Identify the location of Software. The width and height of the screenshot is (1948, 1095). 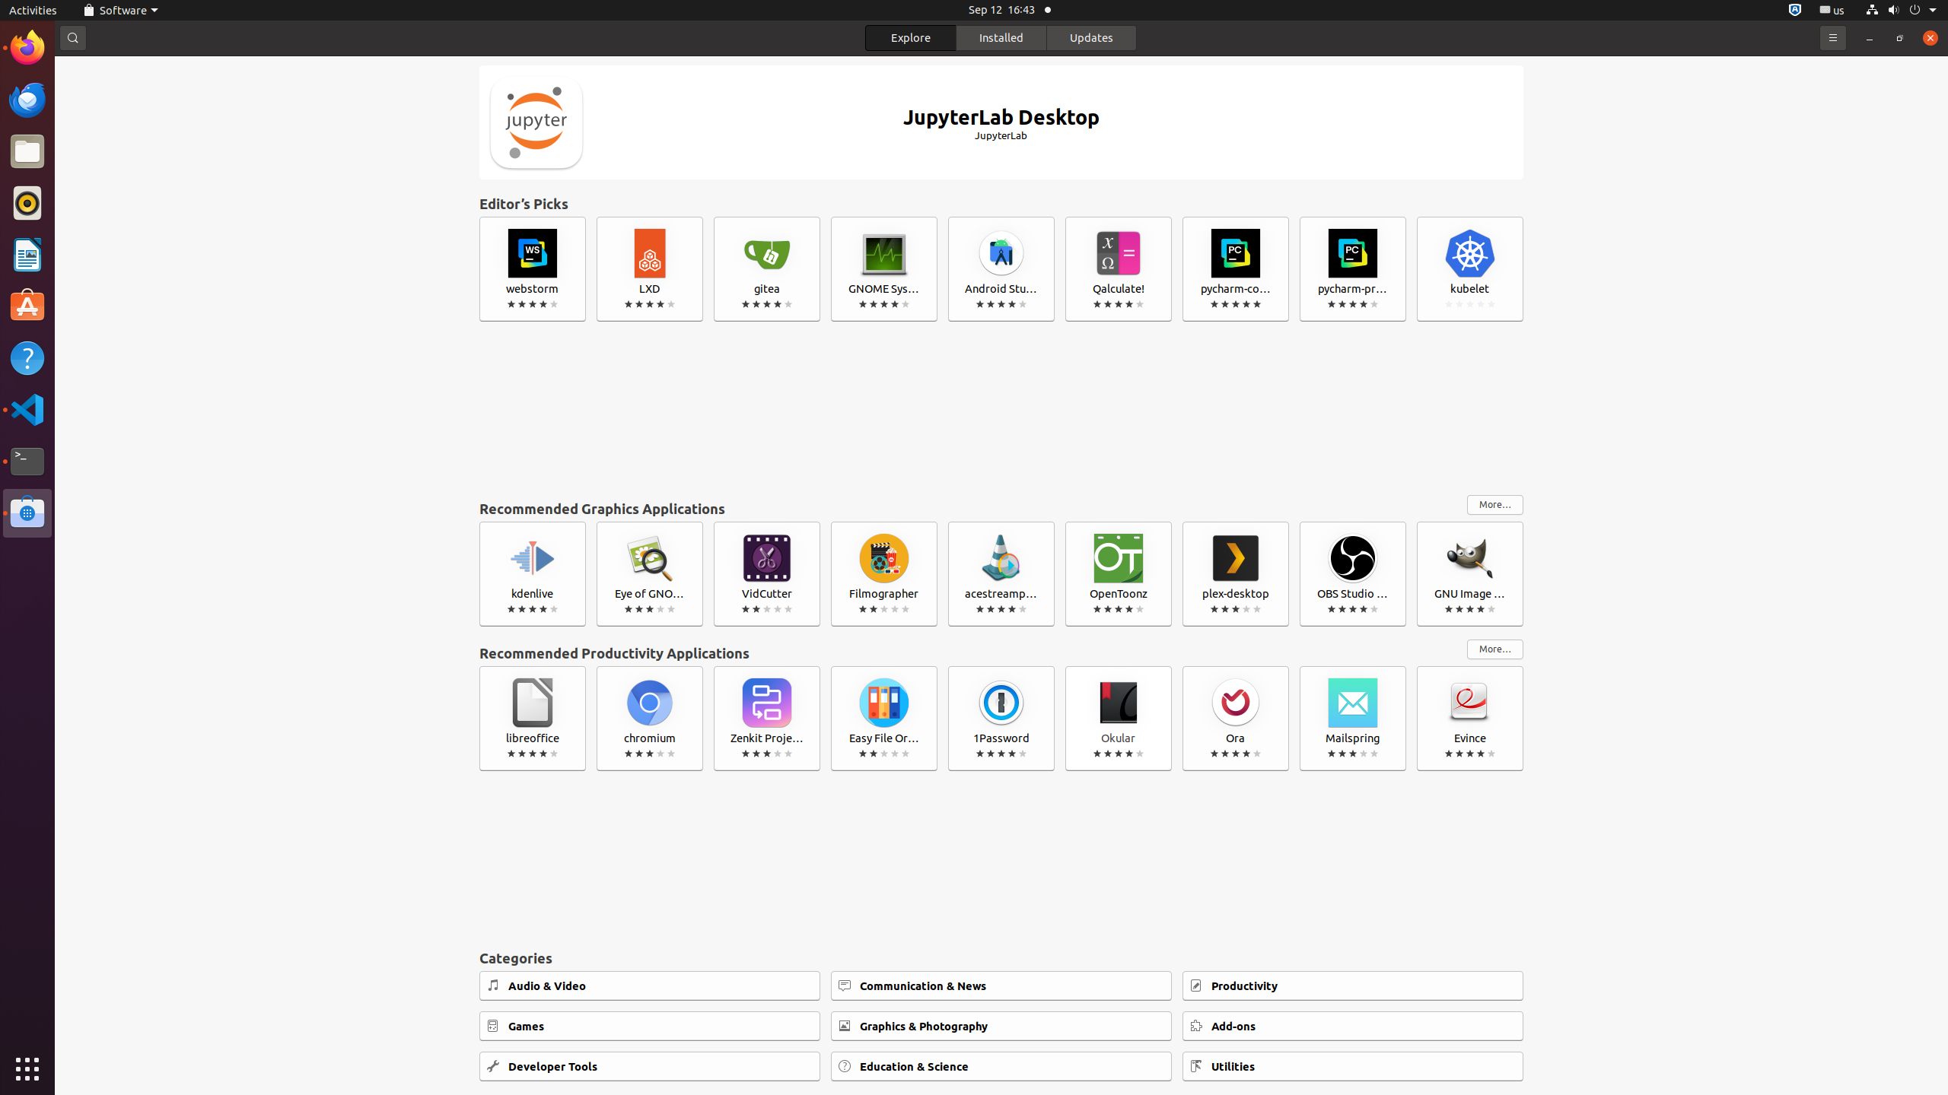
(27, 513).